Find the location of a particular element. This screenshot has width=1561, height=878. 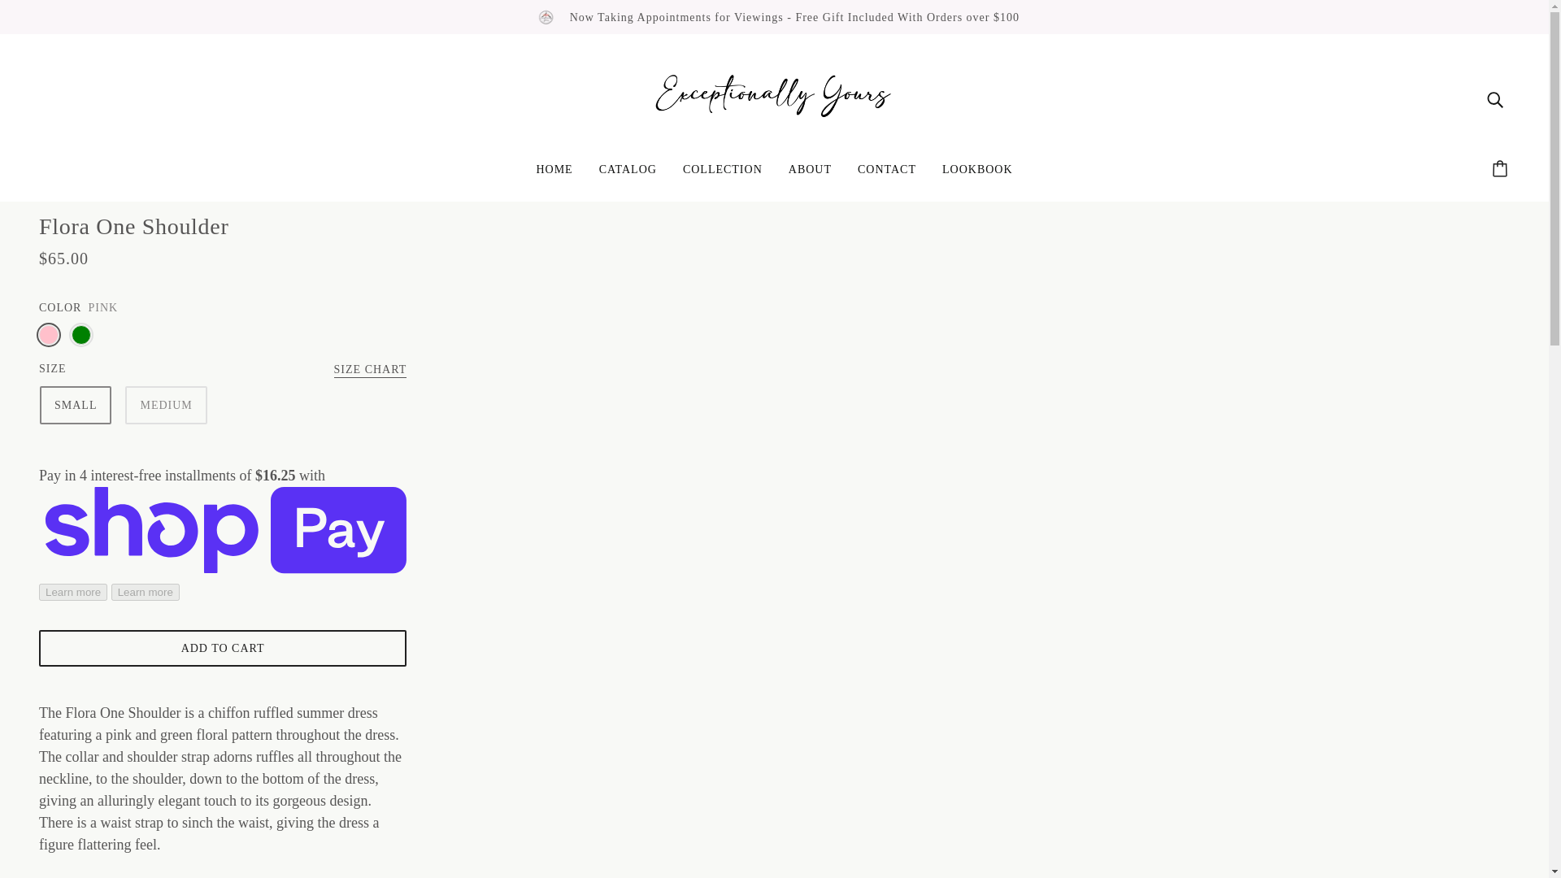

Exceptionally Yours is located at coordinates (774, 98).